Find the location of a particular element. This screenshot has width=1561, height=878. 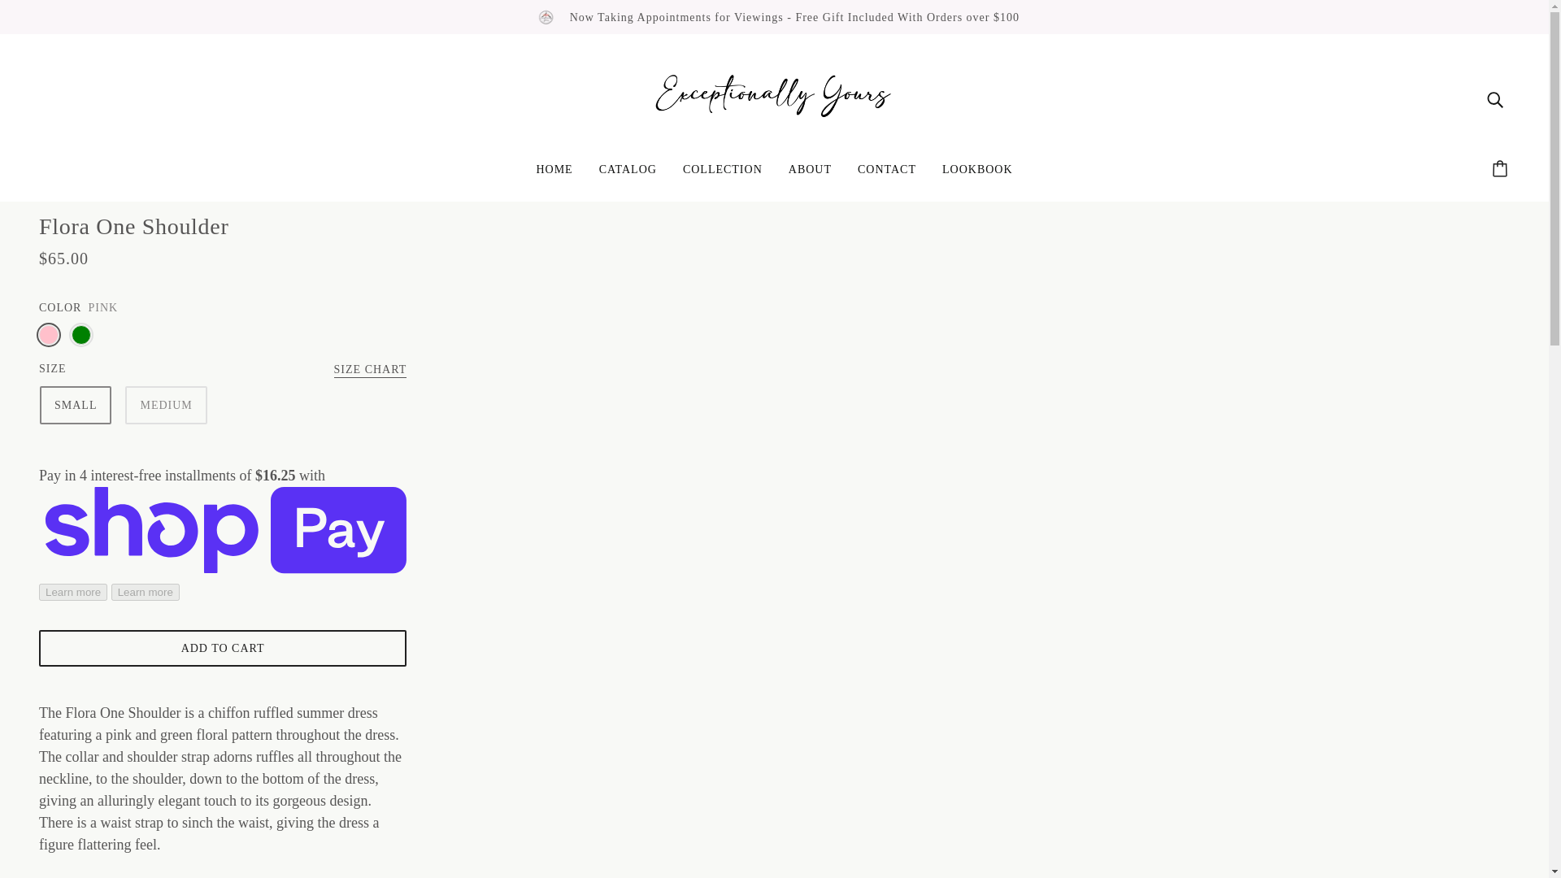

Exceptionally Yours is located at coordinates (774, 98).